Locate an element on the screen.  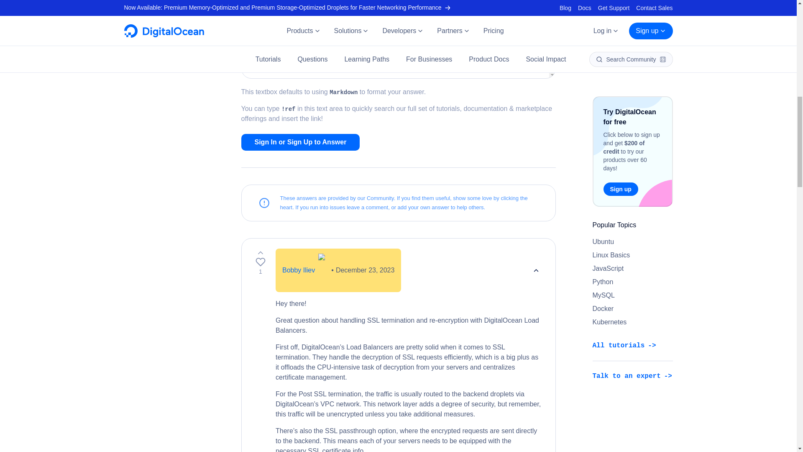
Quote is located at coordinates (399, 43).